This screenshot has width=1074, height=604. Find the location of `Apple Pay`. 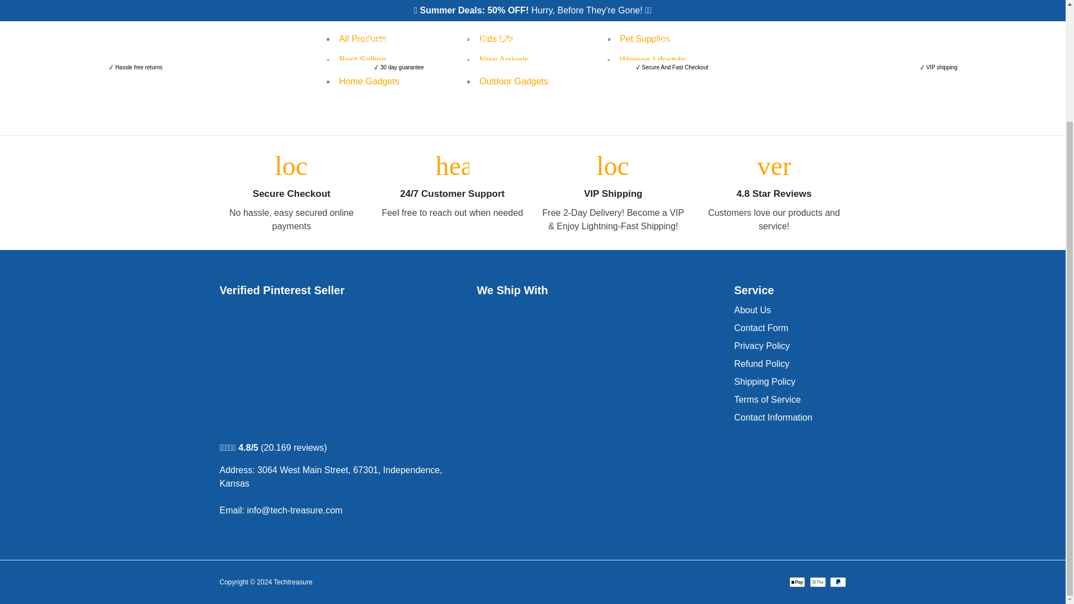

Apple Pay is located at coordinates (798, 582).